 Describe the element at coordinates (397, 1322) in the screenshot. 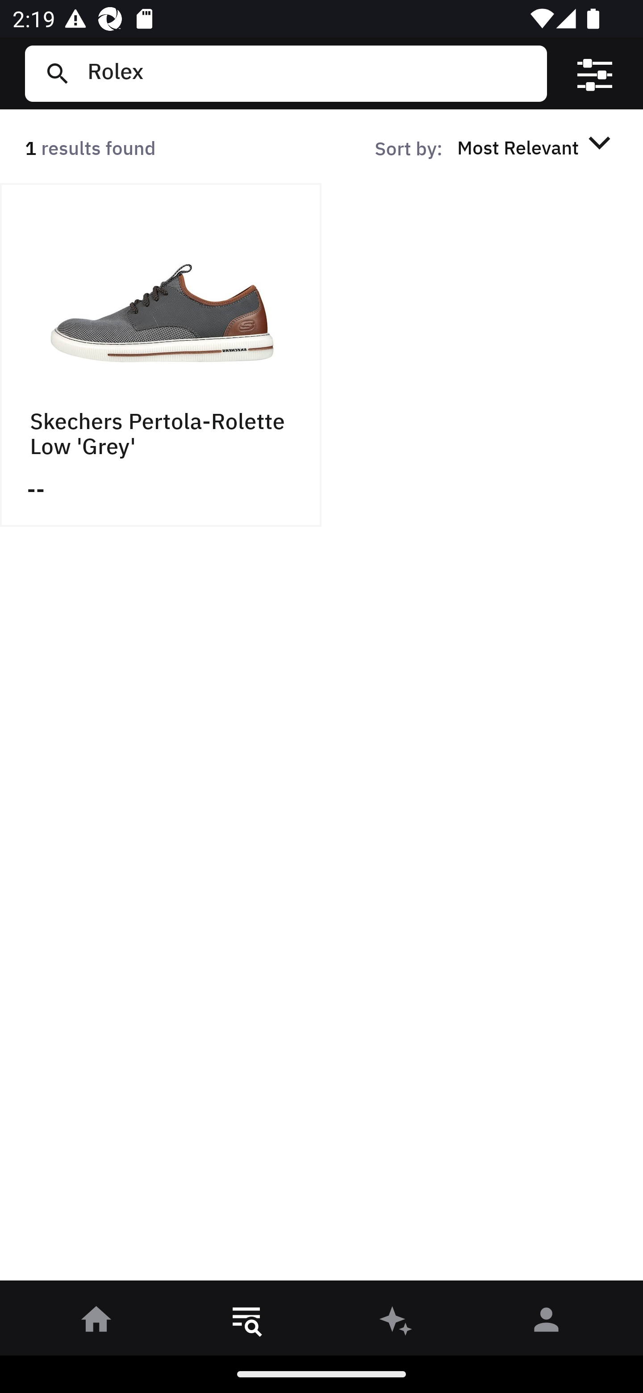

I see `󰫢` at that location.